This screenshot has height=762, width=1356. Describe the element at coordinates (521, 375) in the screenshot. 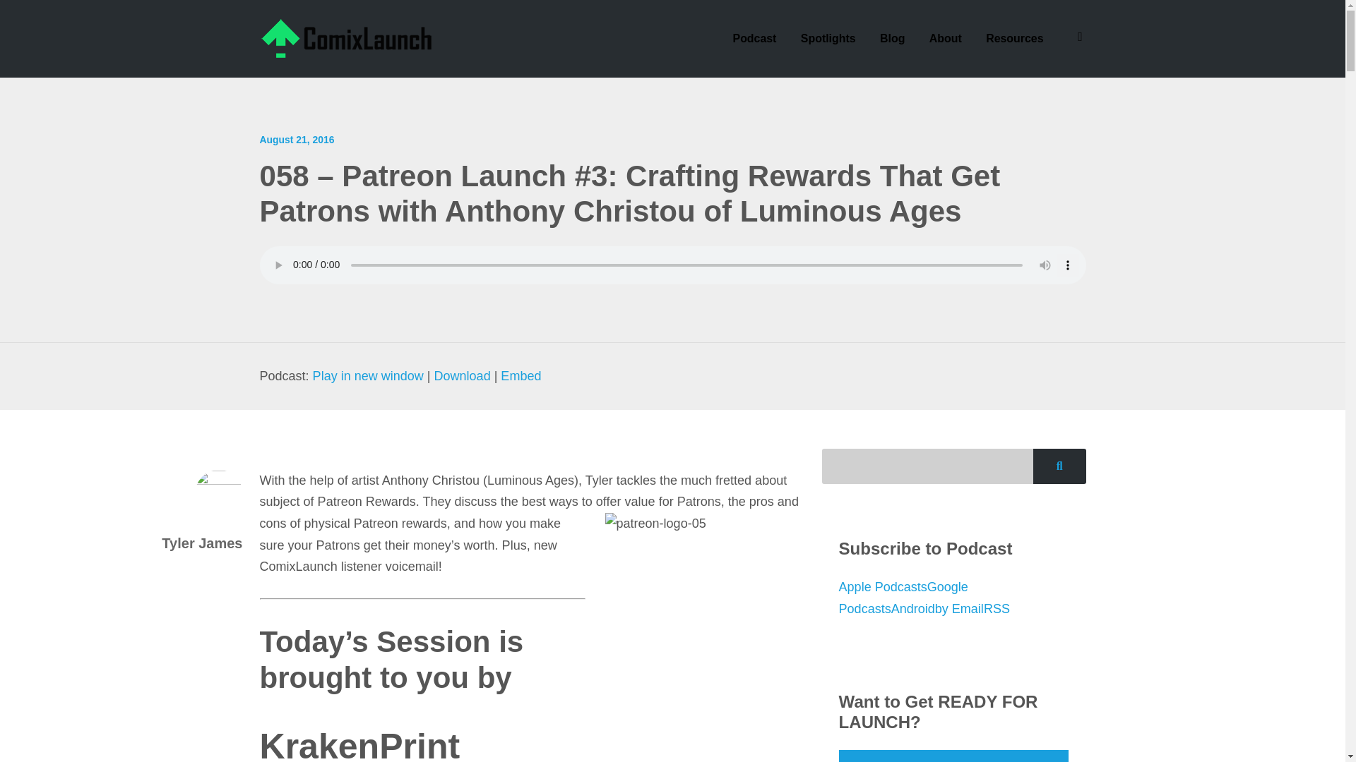

I see `Embed` at that location.